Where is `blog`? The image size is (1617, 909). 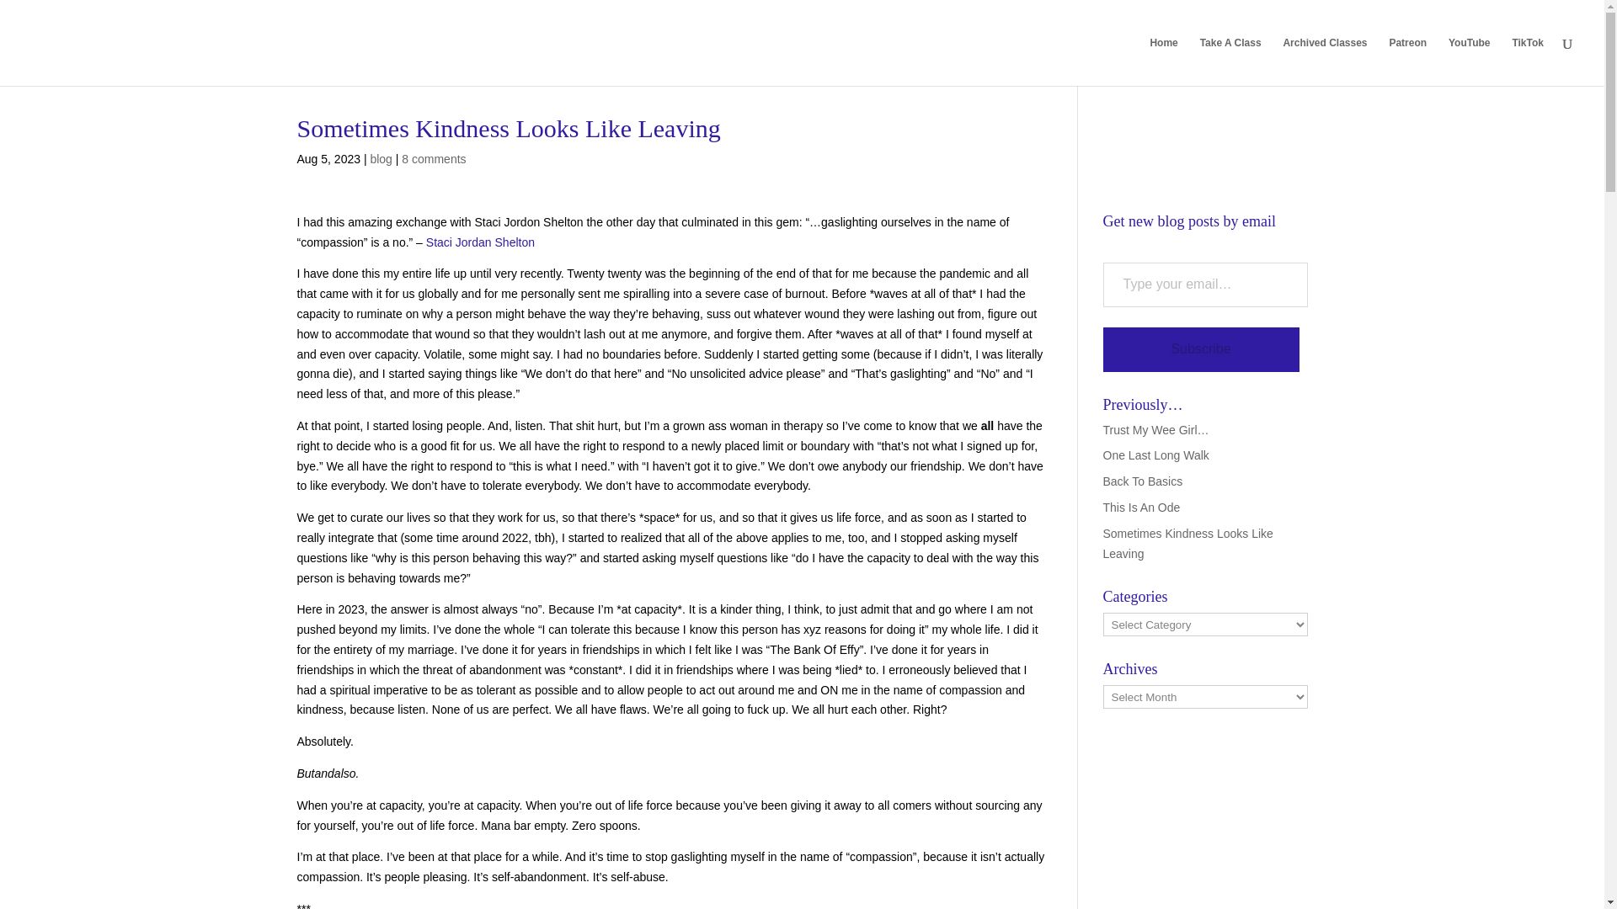
blog is located at coordinates (381, 158).